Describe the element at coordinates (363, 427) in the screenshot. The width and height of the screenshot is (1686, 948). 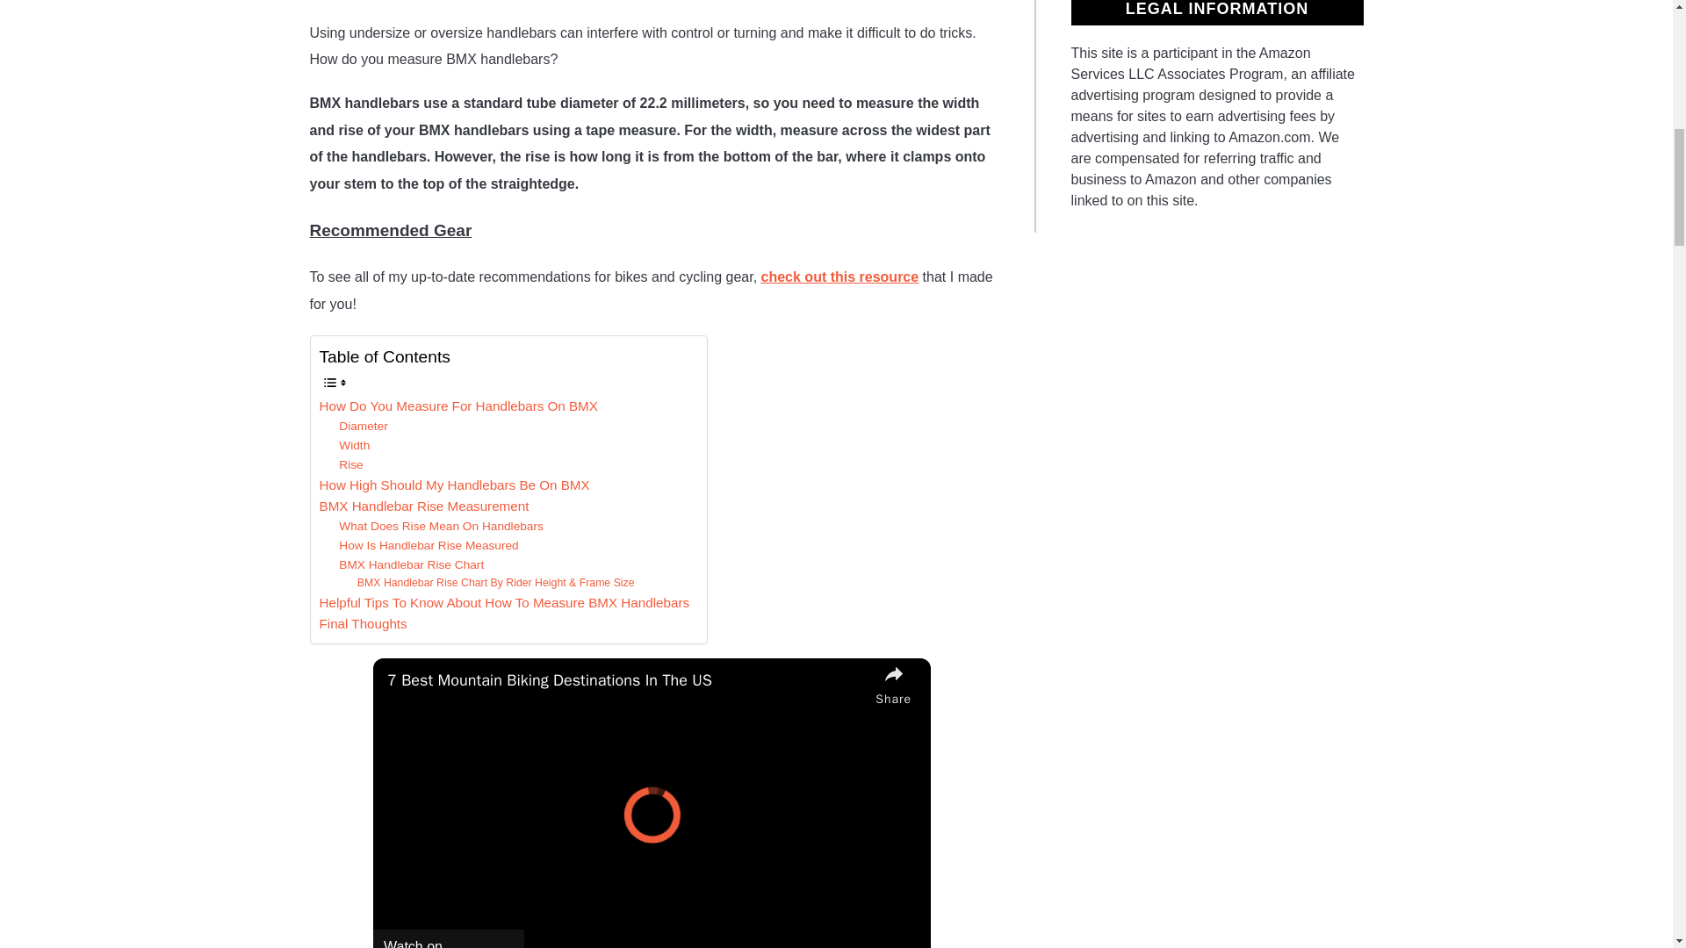
I see `Diameter` at that location.